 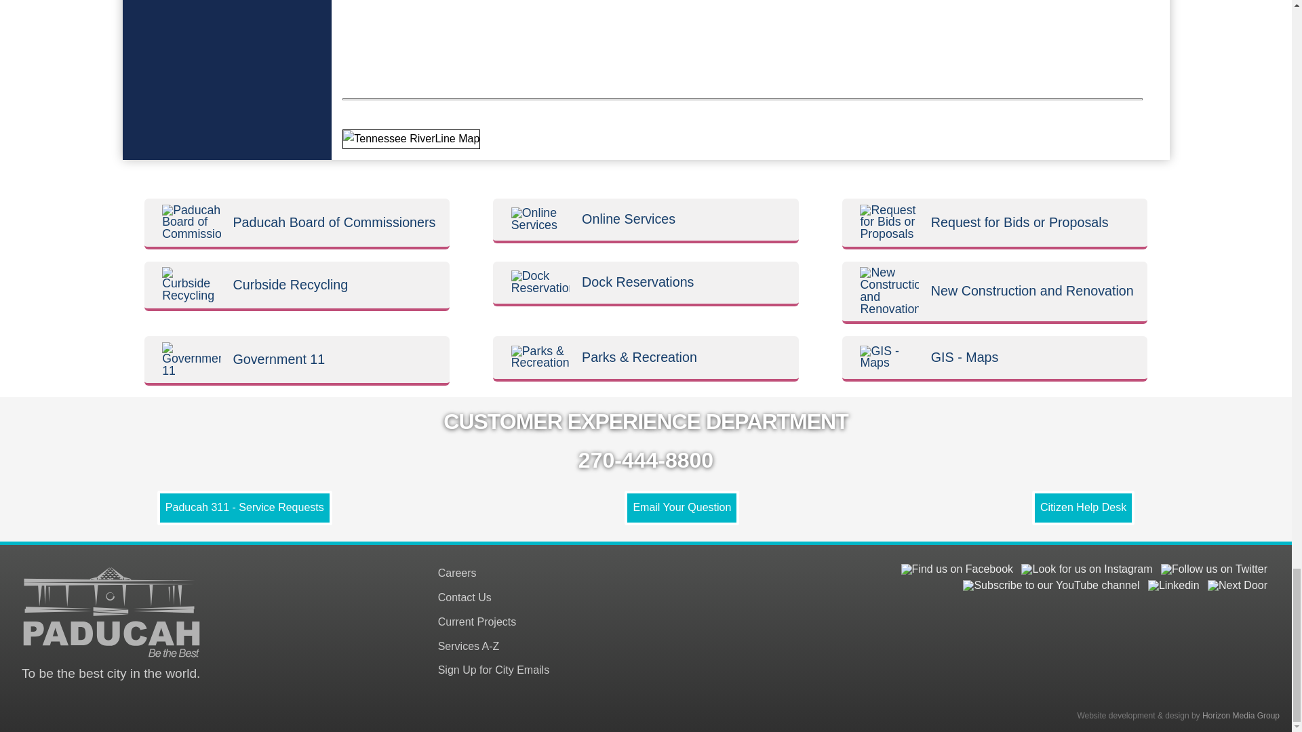 What do you see at coordinates (1237, 586) in the screenshot?
I see `Next Door` at bounding box center [1237, 586].